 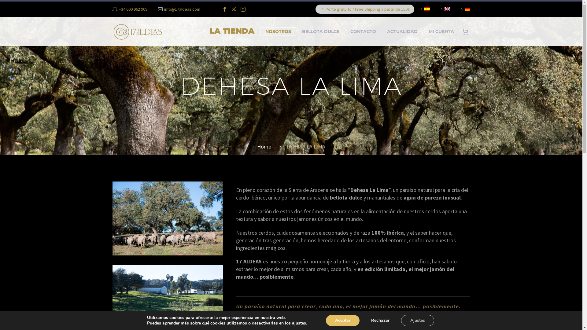 What do you see at coordinates (380, 321) in the screenshot?
I see `Rechazar` at bounding box center [380, 321].